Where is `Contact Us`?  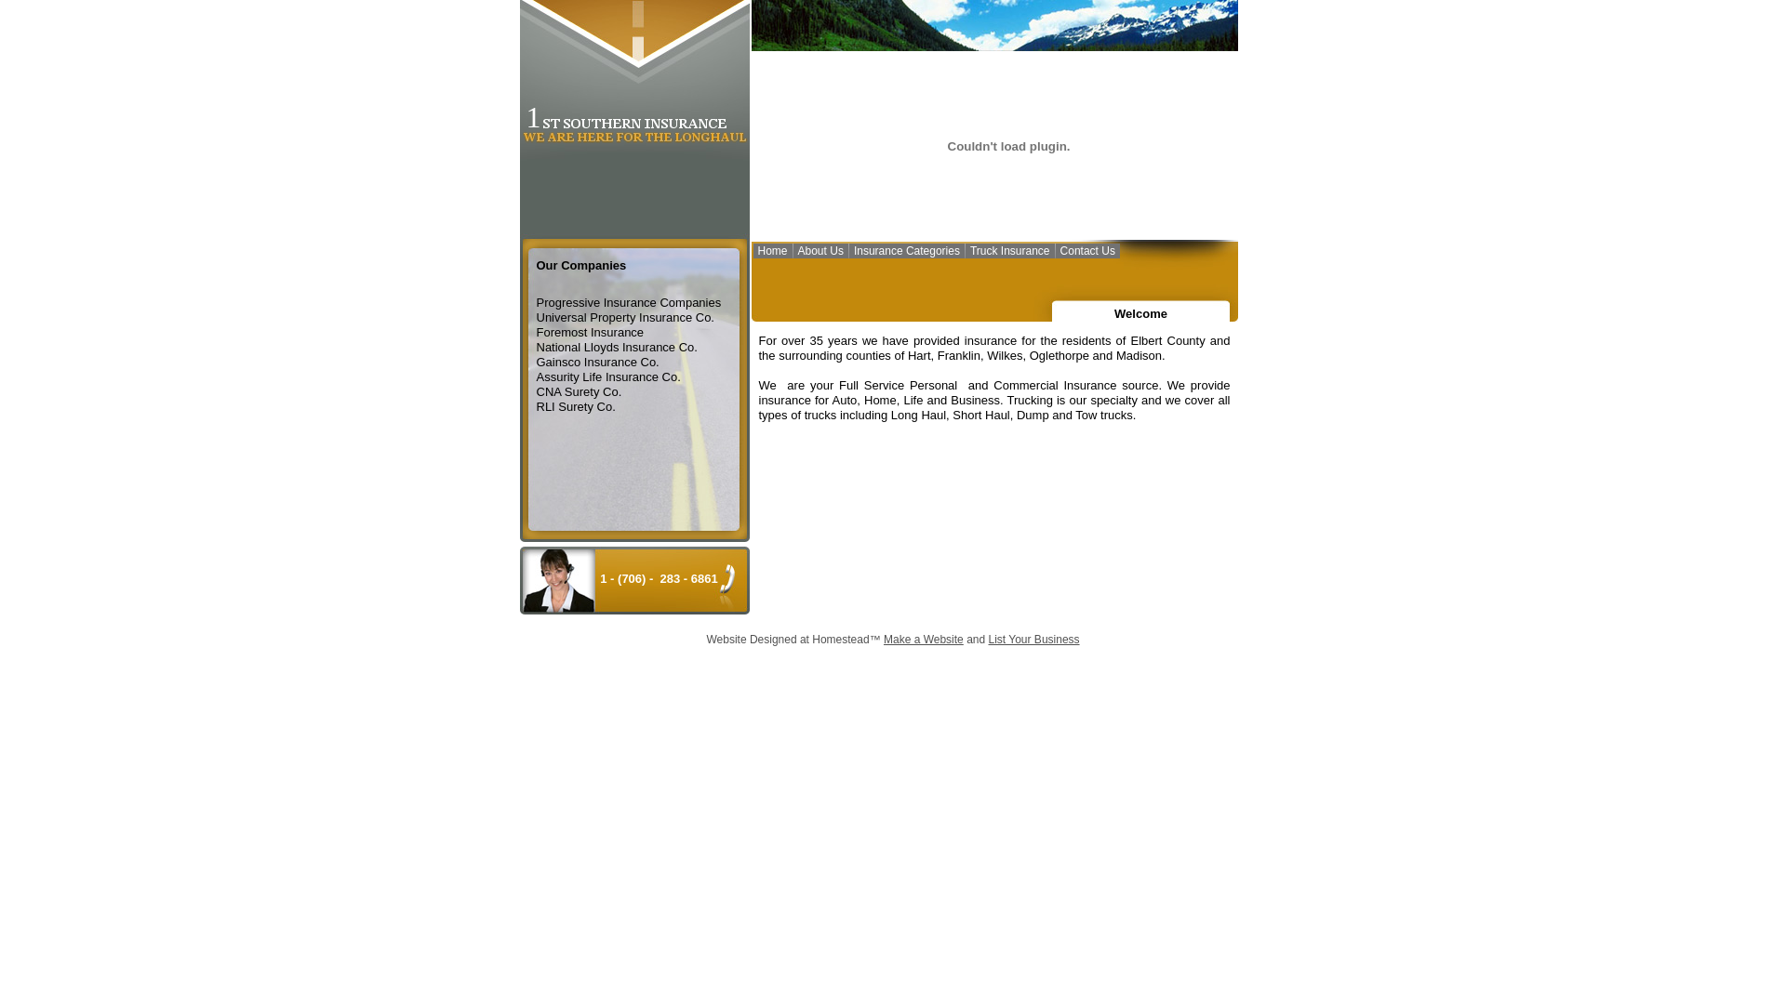
Contact Us is located at coordinates (1088, 253).